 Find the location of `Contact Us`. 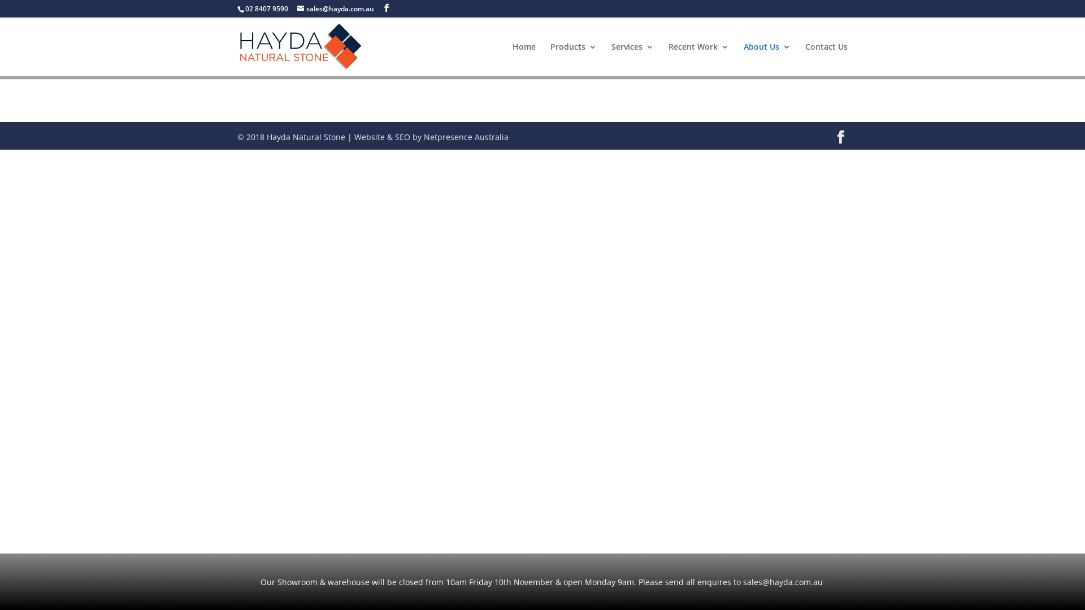

Contact Us is located at coordinates (826, 60).